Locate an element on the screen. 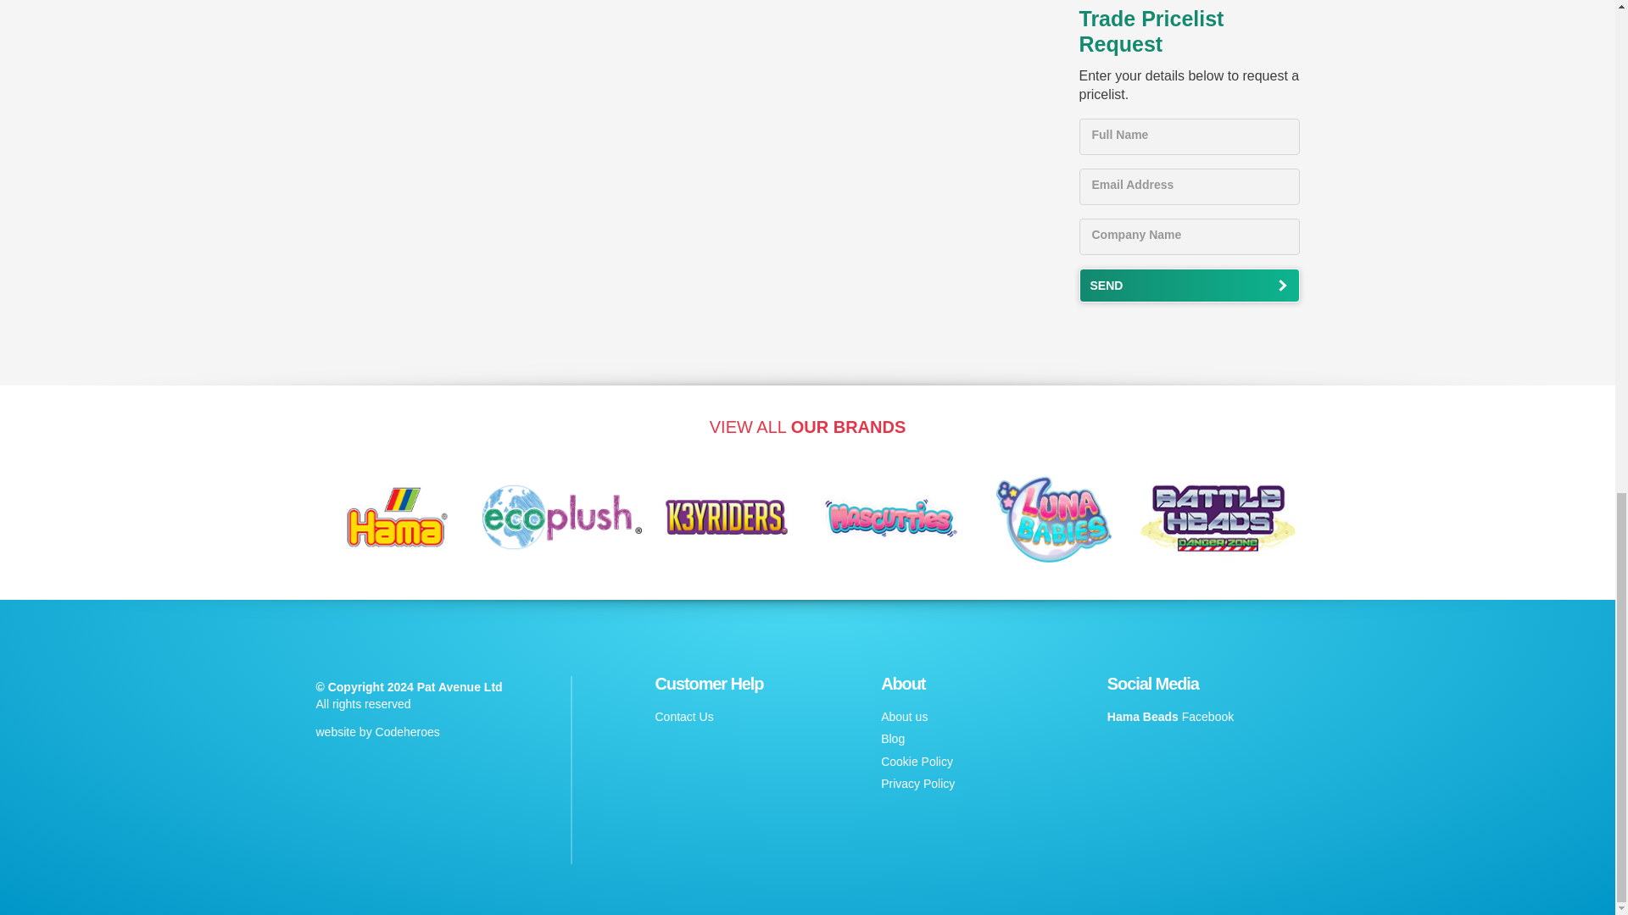  Contact Us is located at coordinates (683, 717).